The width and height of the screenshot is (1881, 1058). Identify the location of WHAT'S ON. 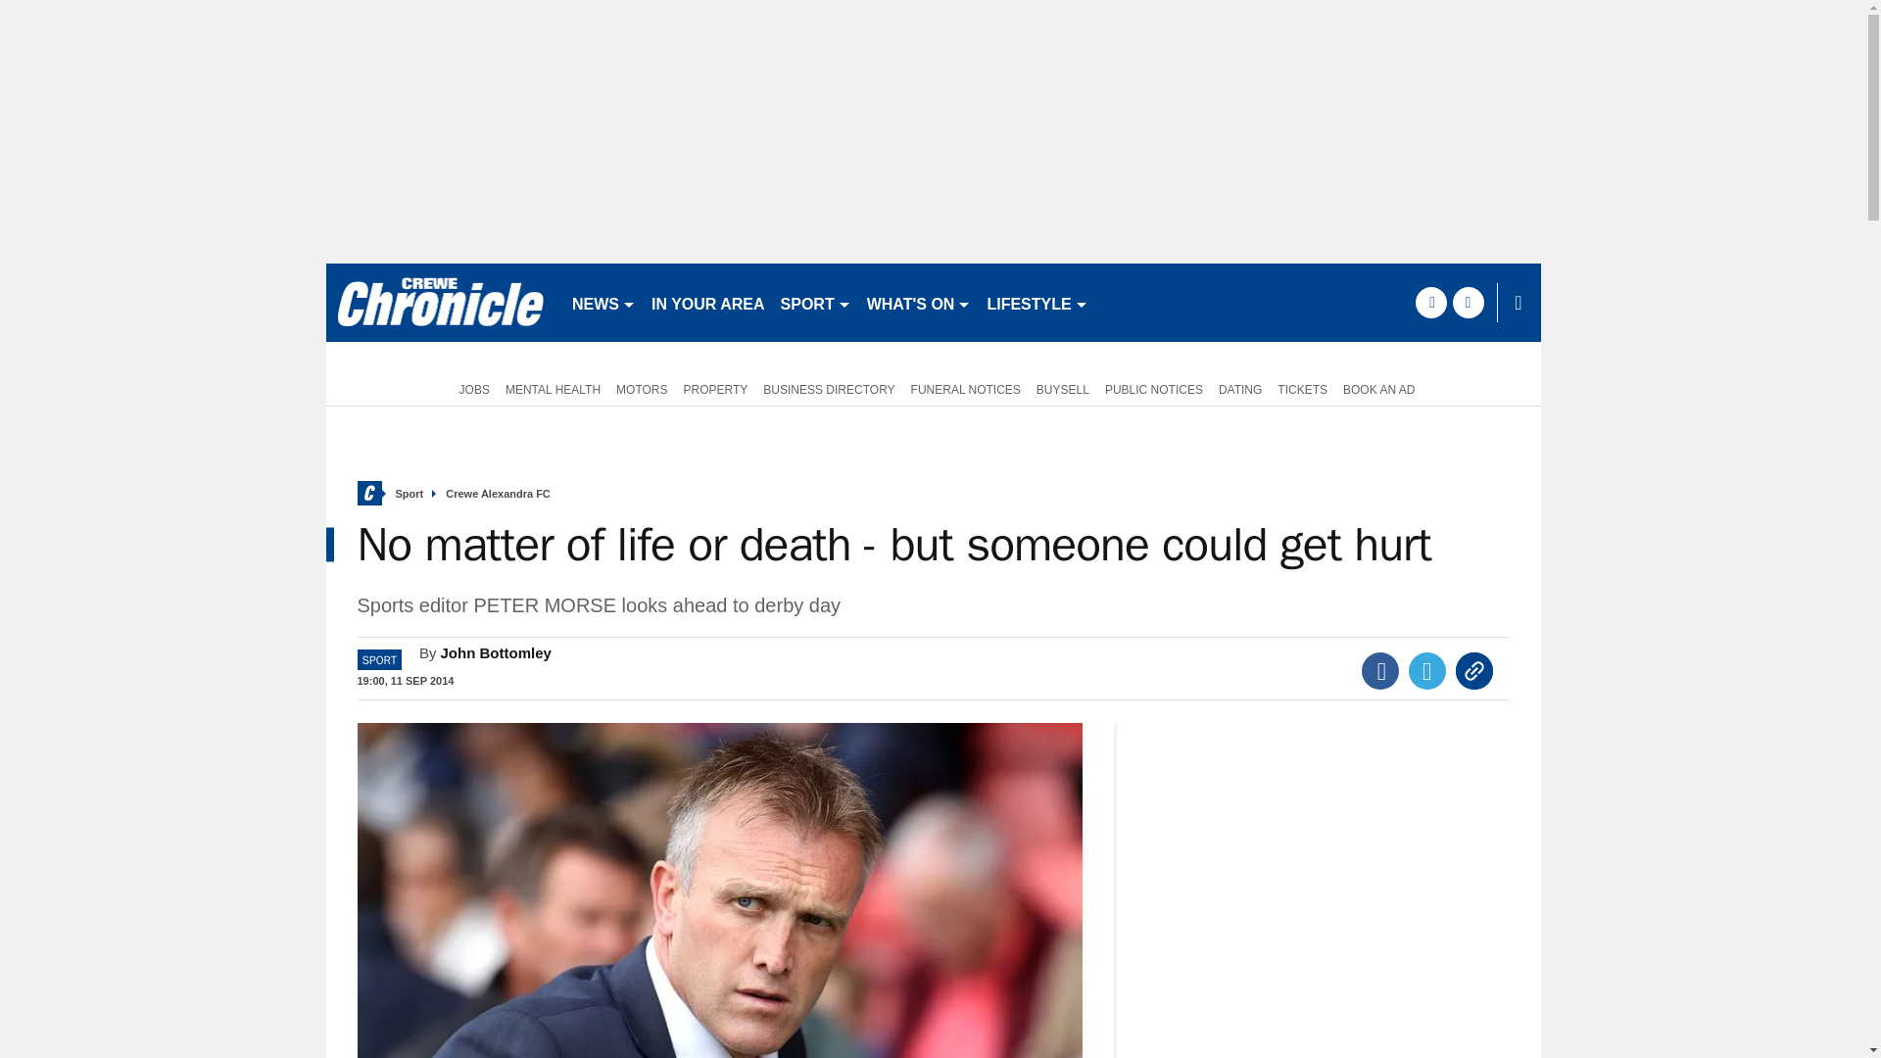
(919, 302).